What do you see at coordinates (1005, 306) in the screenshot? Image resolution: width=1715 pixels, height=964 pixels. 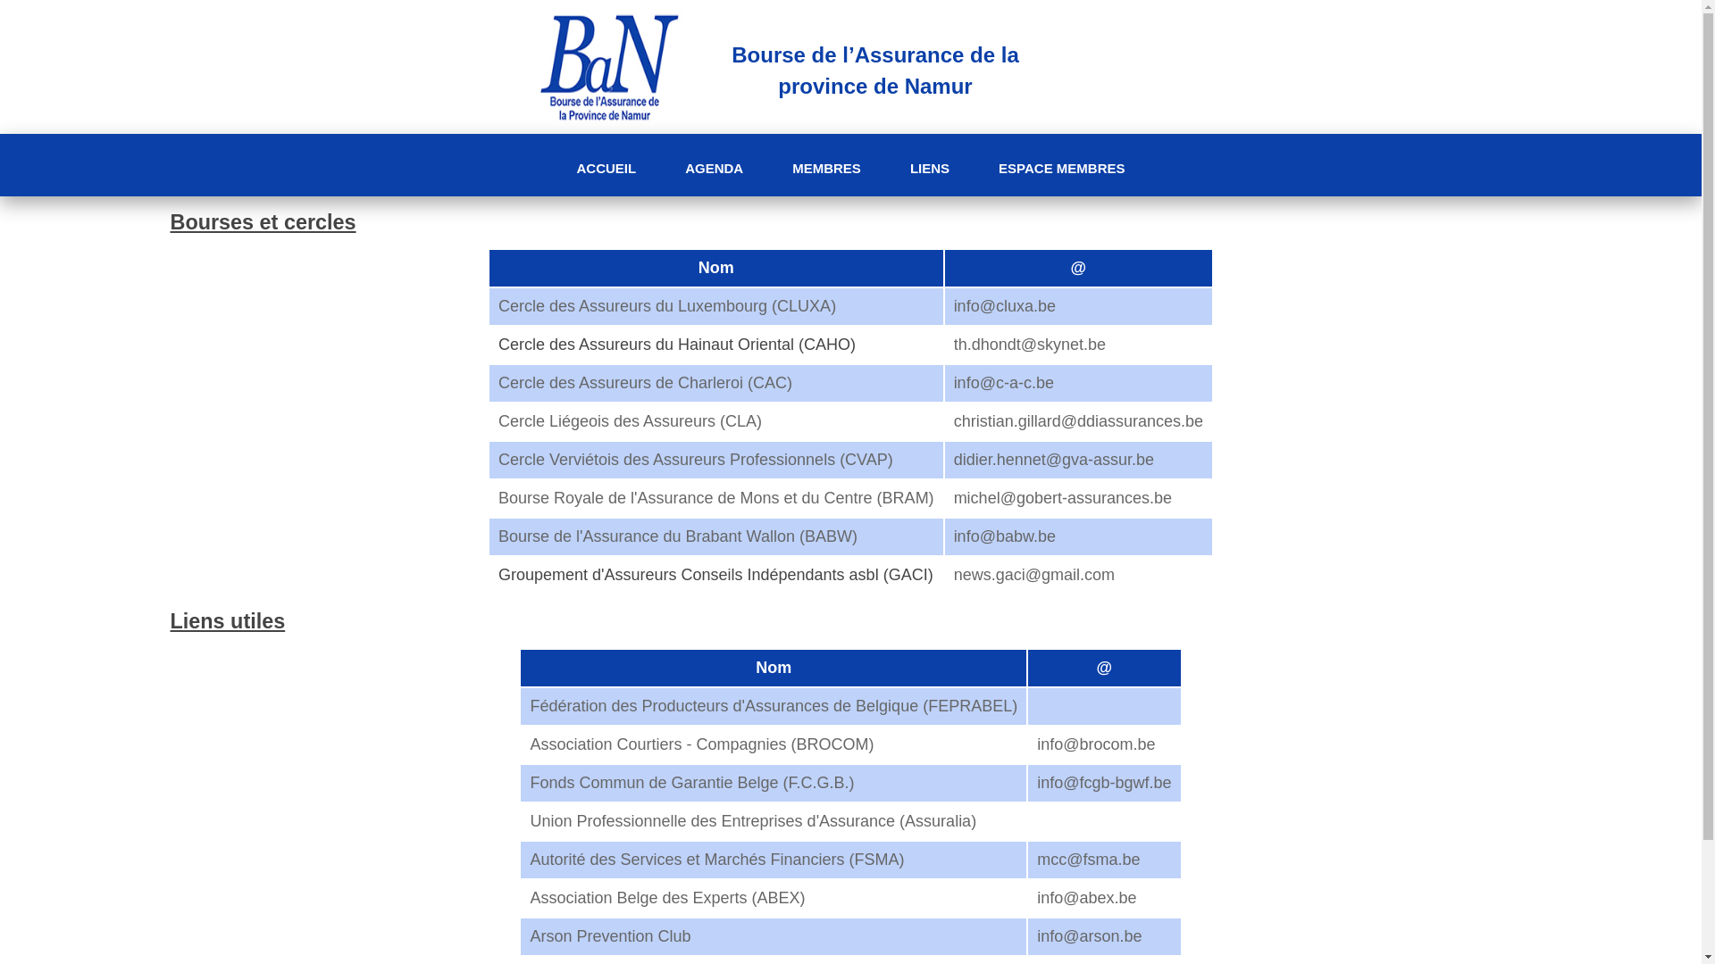 I see `info@cluxa.be` at bounding box center [1005, 306].